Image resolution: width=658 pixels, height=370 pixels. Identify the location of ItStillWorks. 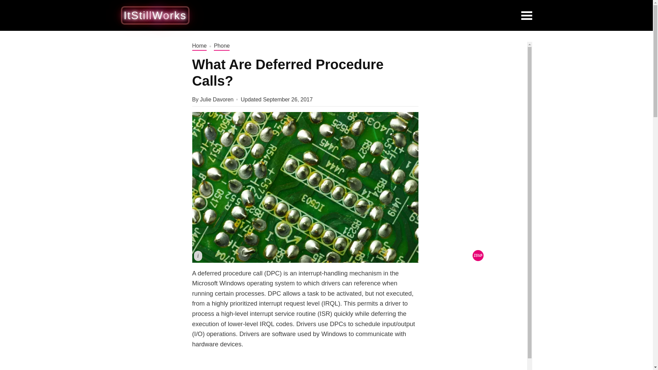
(155, 15).